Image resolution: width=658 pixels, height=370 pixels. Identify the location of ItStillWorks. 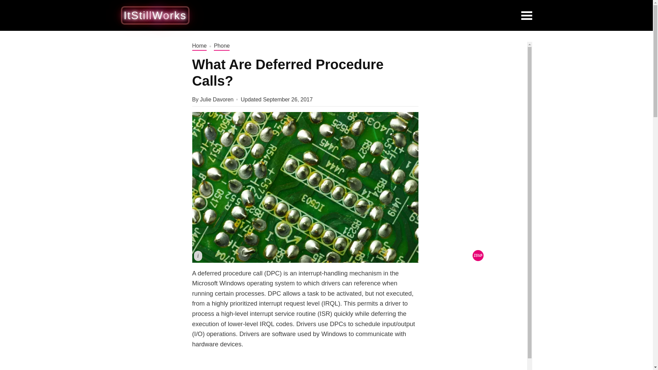
(155, 15).